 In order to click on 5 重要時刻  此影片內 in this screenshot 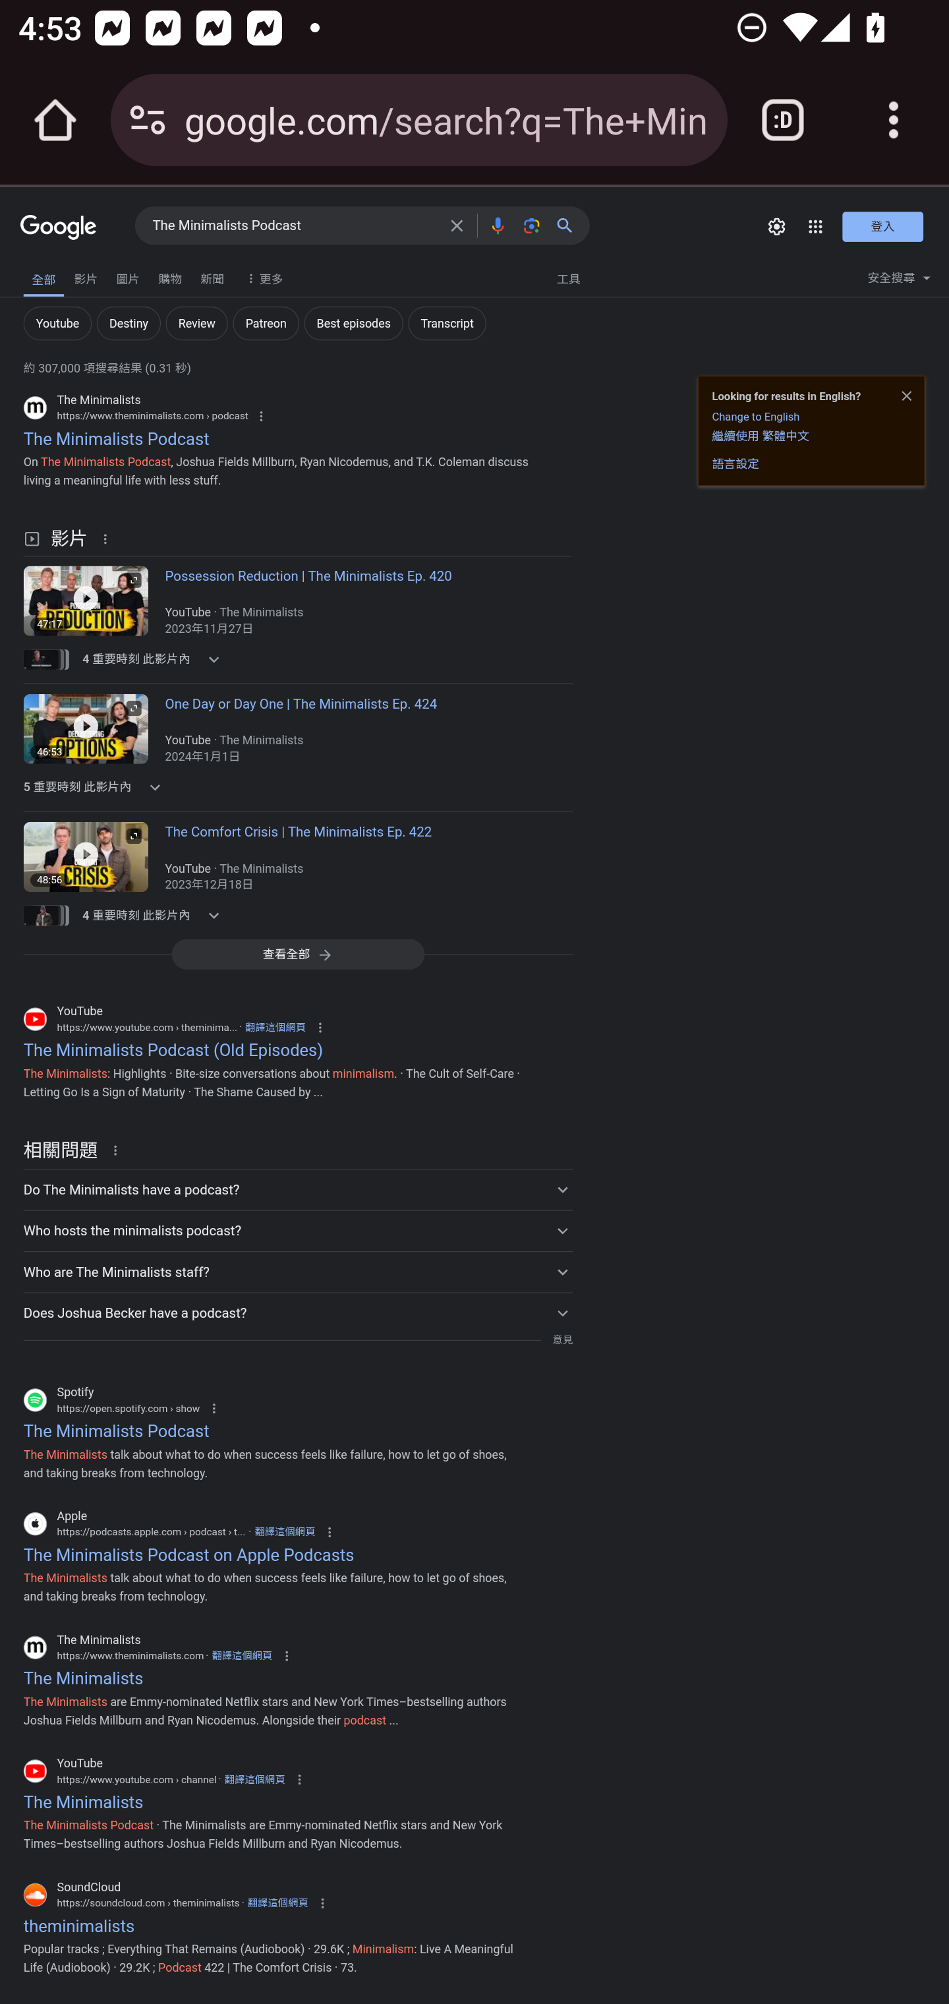, I will do `click(158, 787)`.